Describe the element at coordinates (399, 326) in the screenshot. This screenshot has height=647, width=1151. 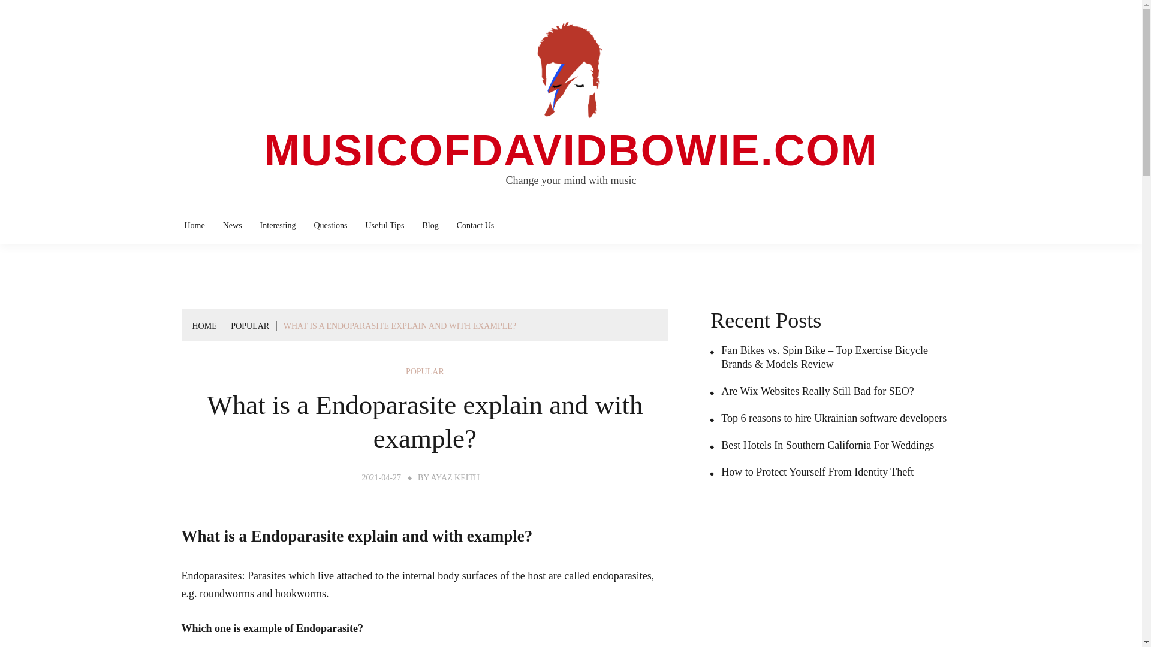
I see `WHAT IS A ENDOPARASITE EXPLAIN AND WITH EXAMPLE?` at that location.